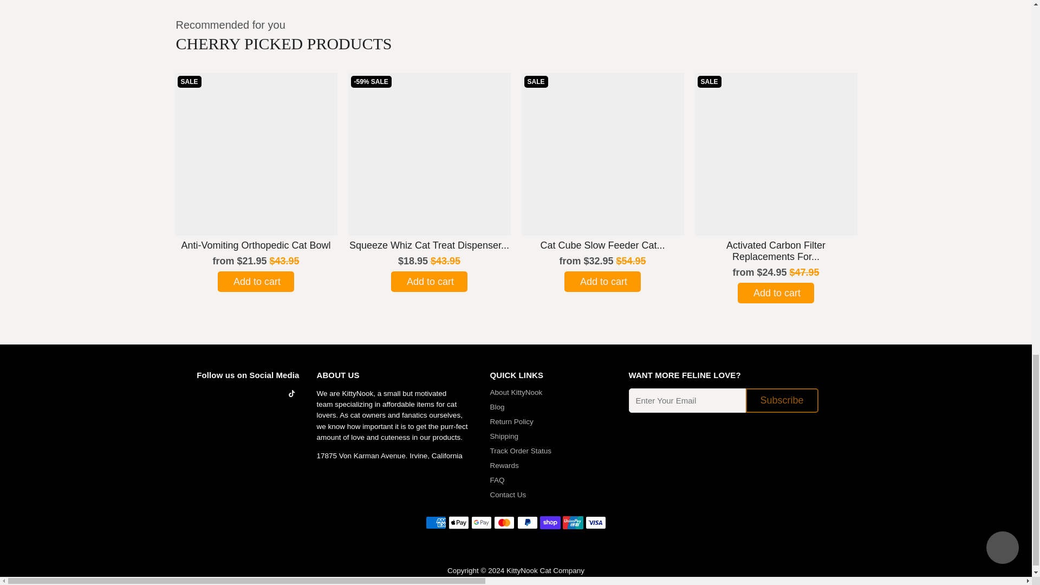 The width and height of the screenshot is (1040, 585). I want to click on Visa, so click(596, 522).